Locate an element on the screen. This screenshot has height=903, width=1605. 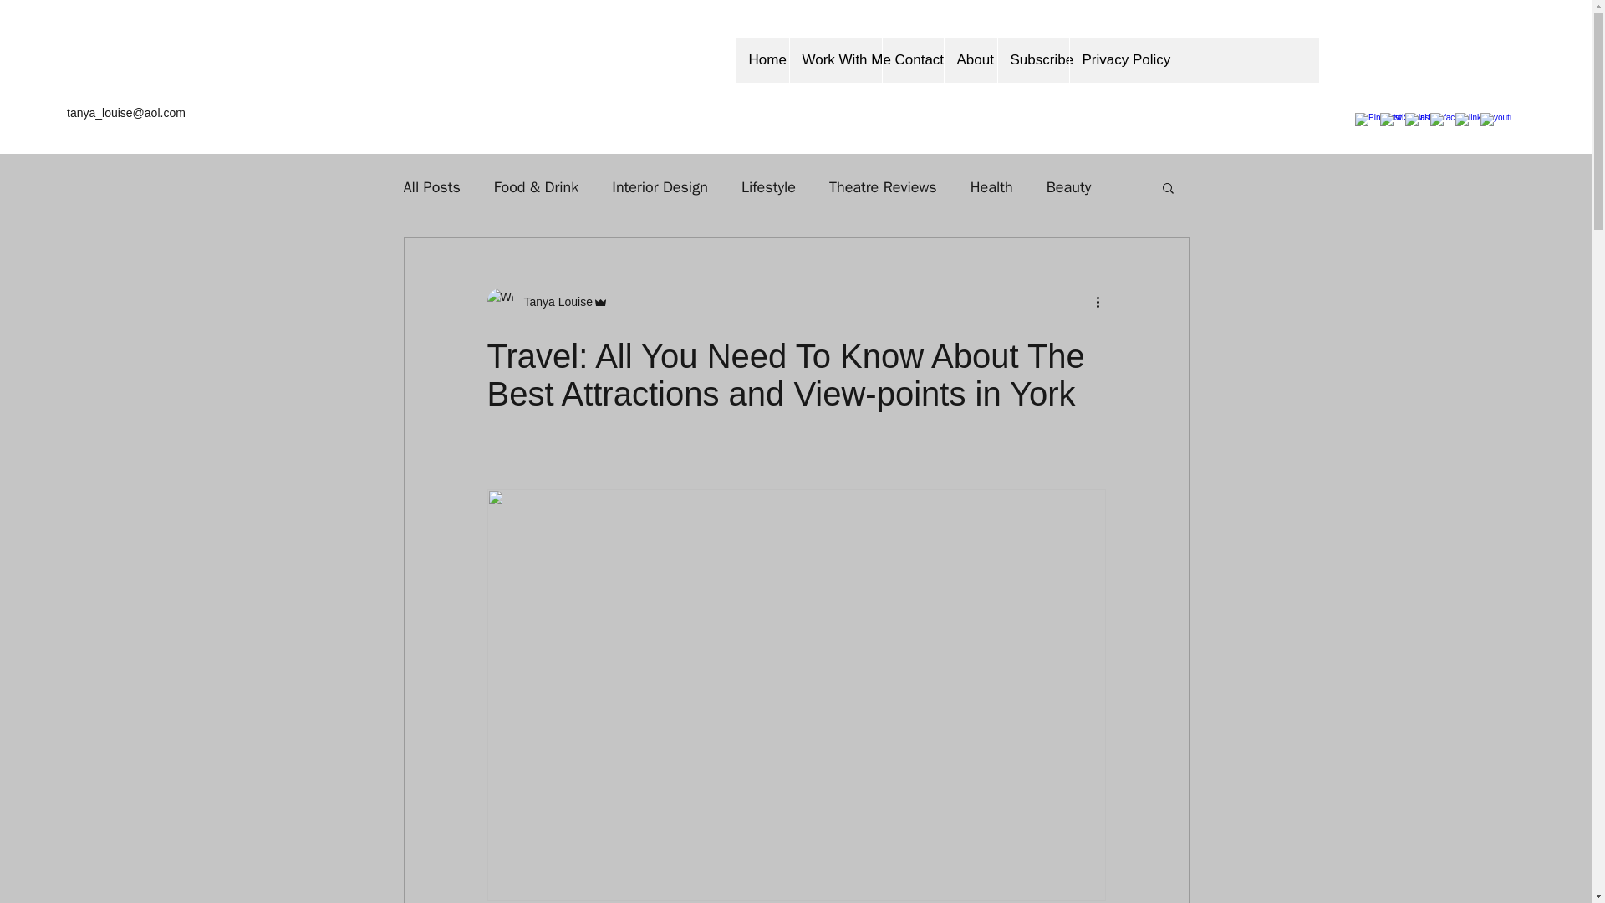
Home is located at coordinates (761, 60).